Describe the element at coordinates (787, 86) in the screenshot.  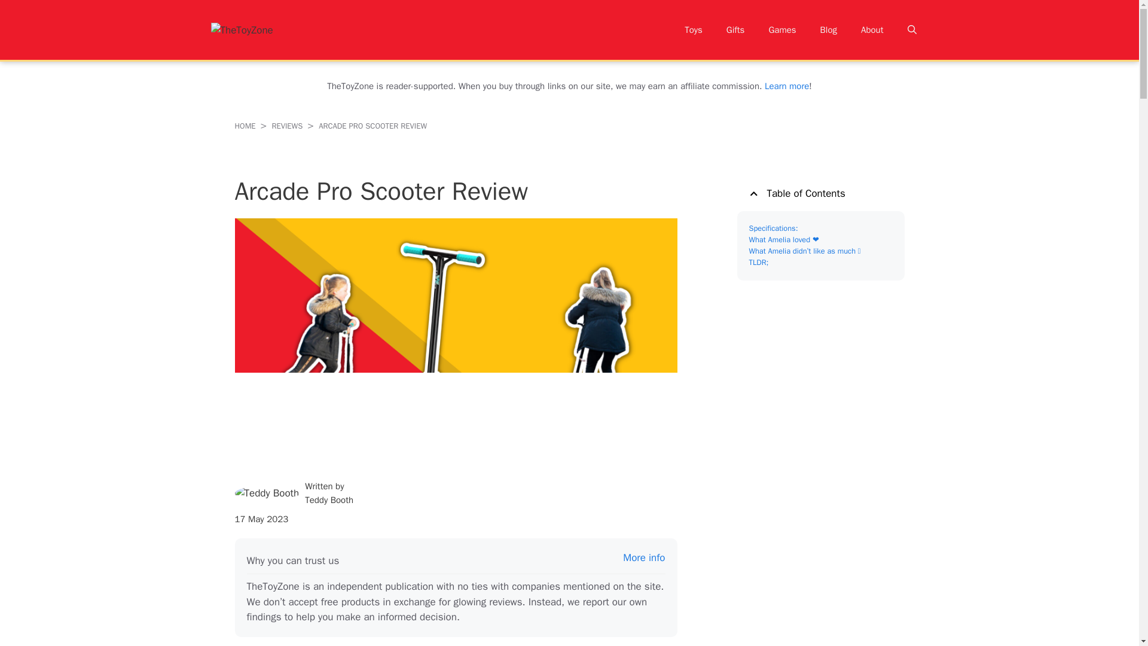
I see `Learn more` at that location.